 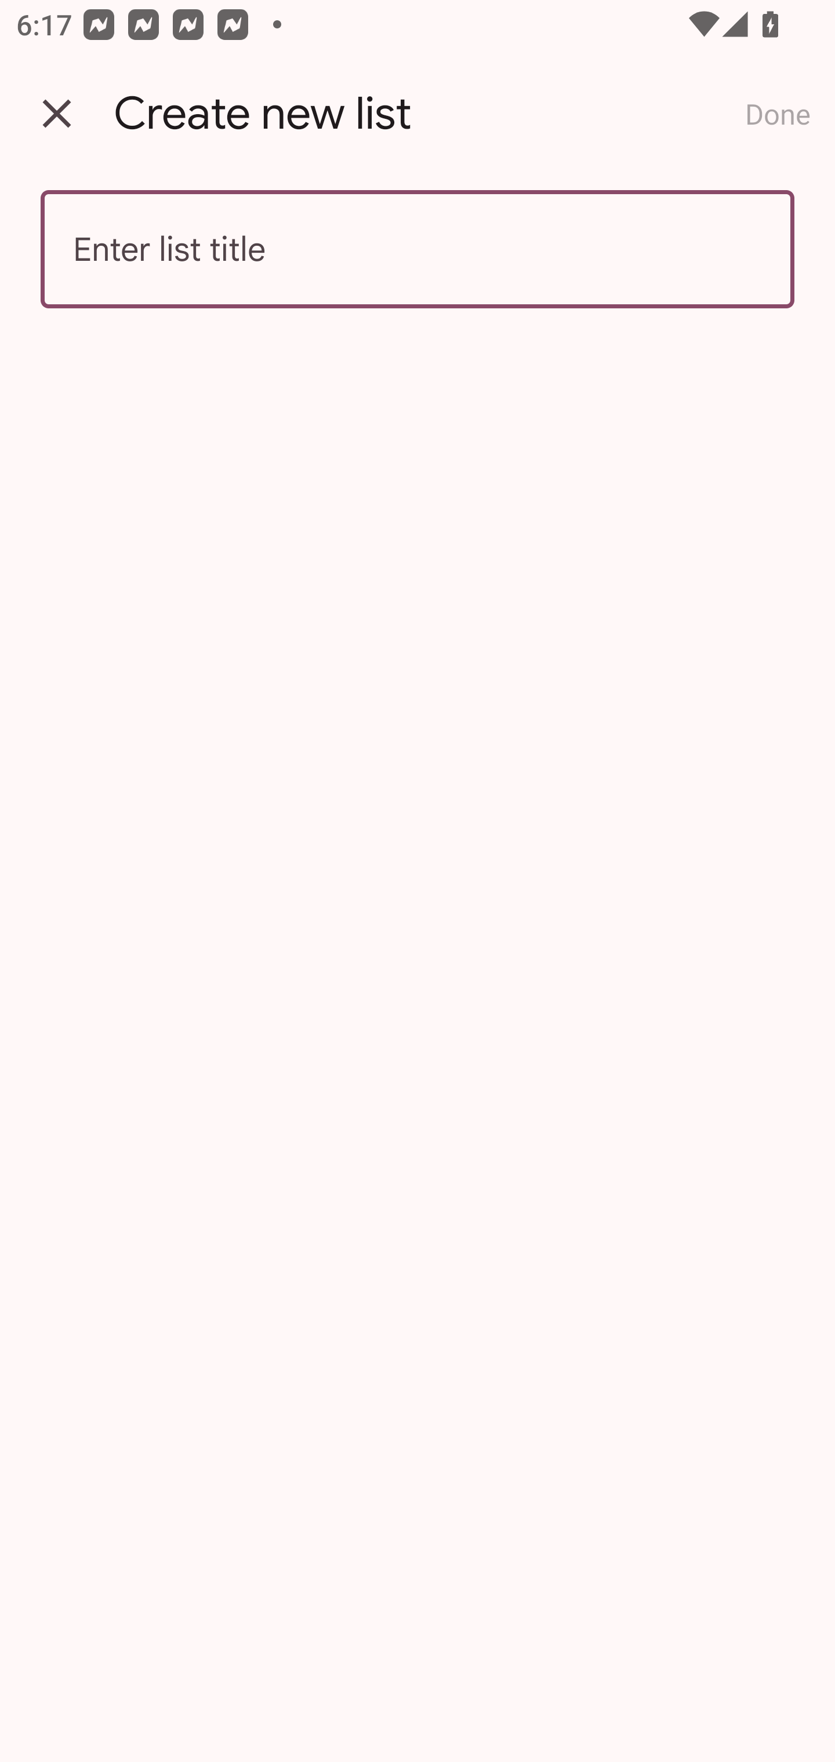 I want to click on Done, so click(x=778, y=114).